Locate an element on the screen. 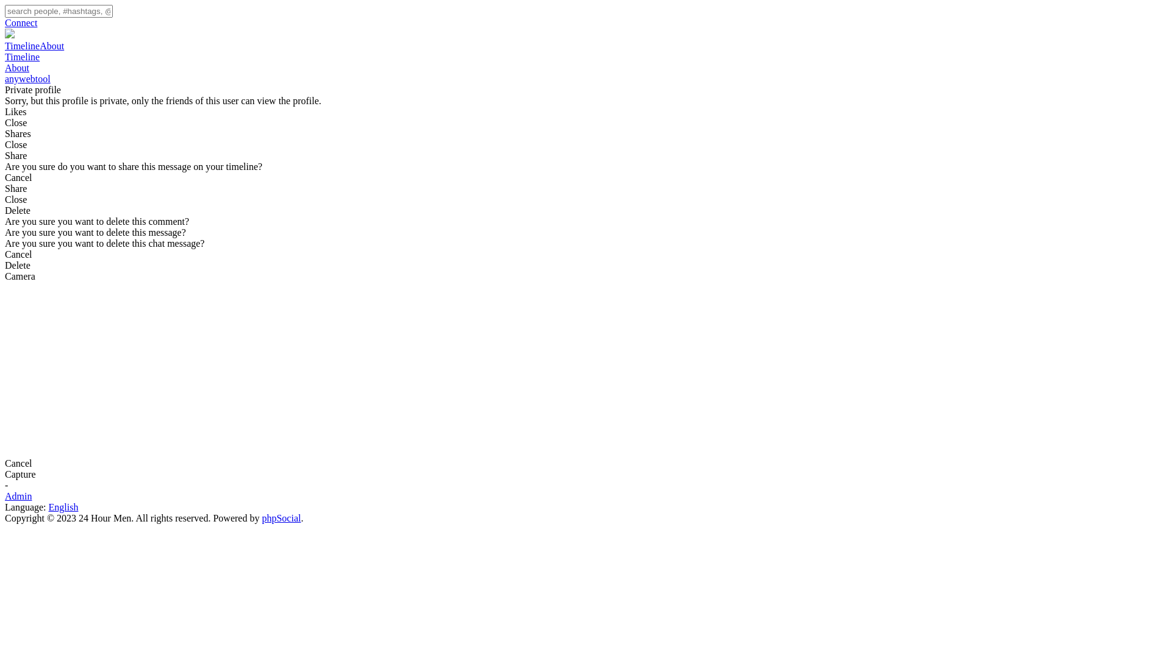  Delete is located at coordinates (18, 266).